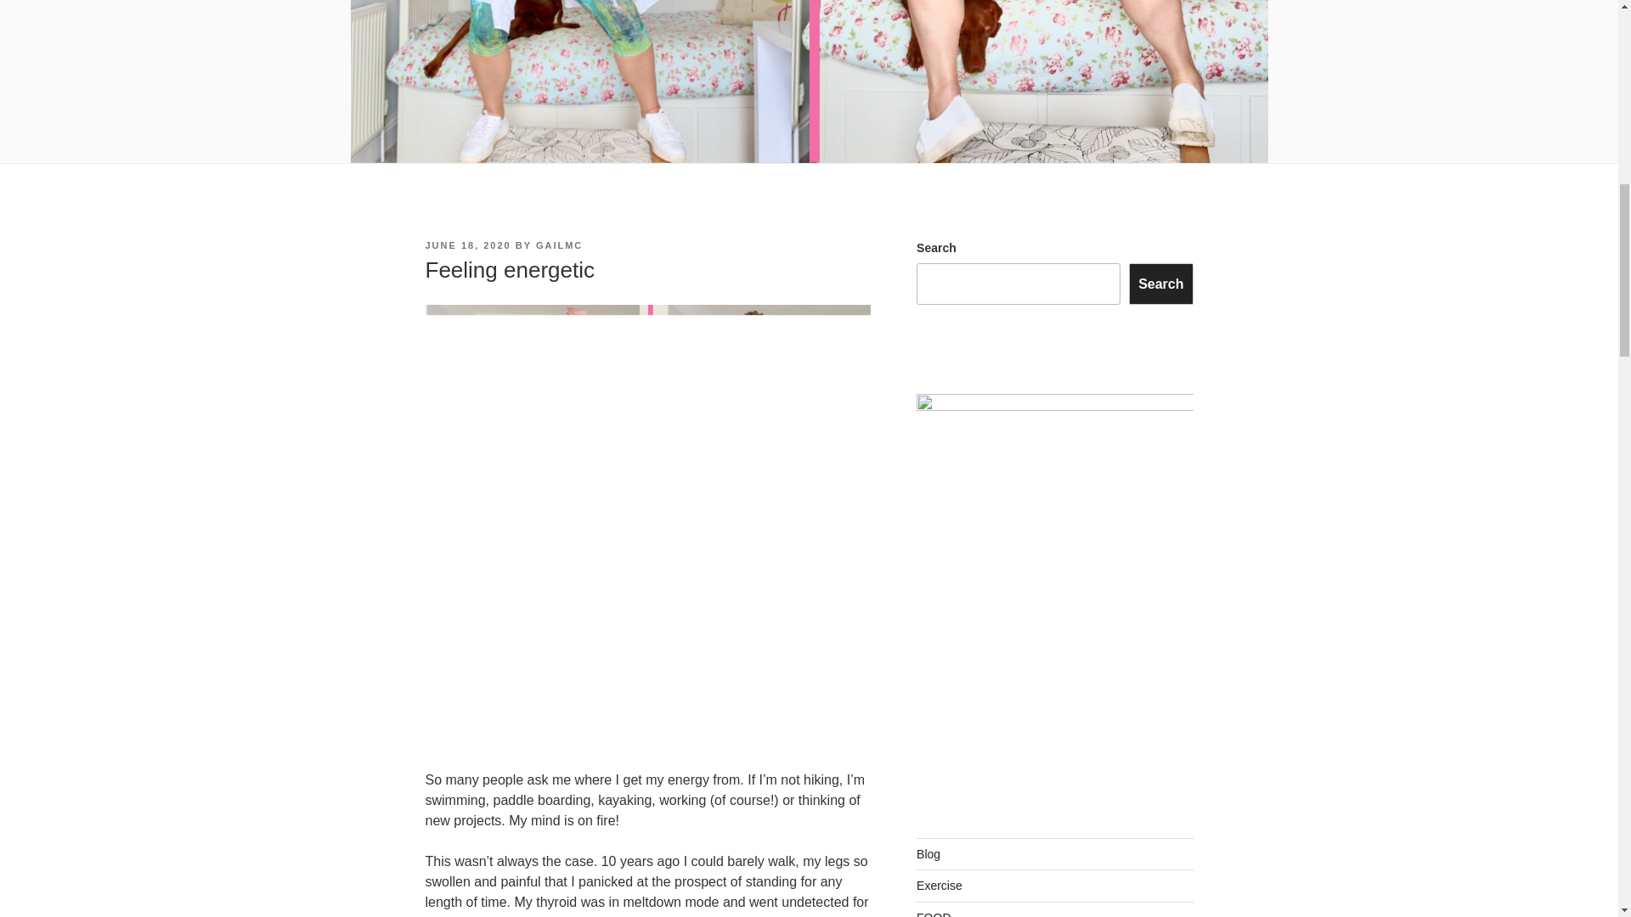 The width and height of the screenshot is (1631, 917). I want to click on FOOD, so click(934, 914).